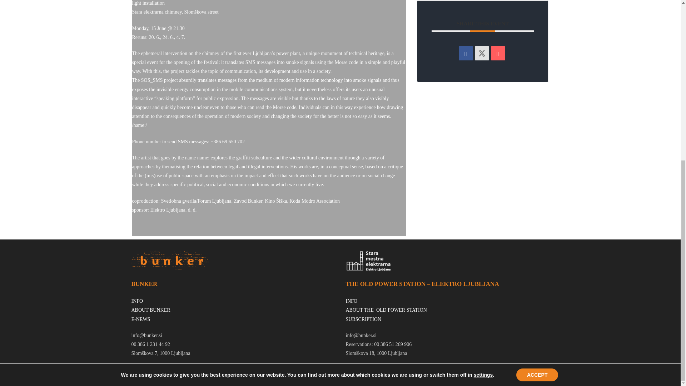 This screenshot has width=686, height=386. What do you see at coordinates (482, 53) in the screenshot?
I see `X Social Network` at bounding box center [482, 53].